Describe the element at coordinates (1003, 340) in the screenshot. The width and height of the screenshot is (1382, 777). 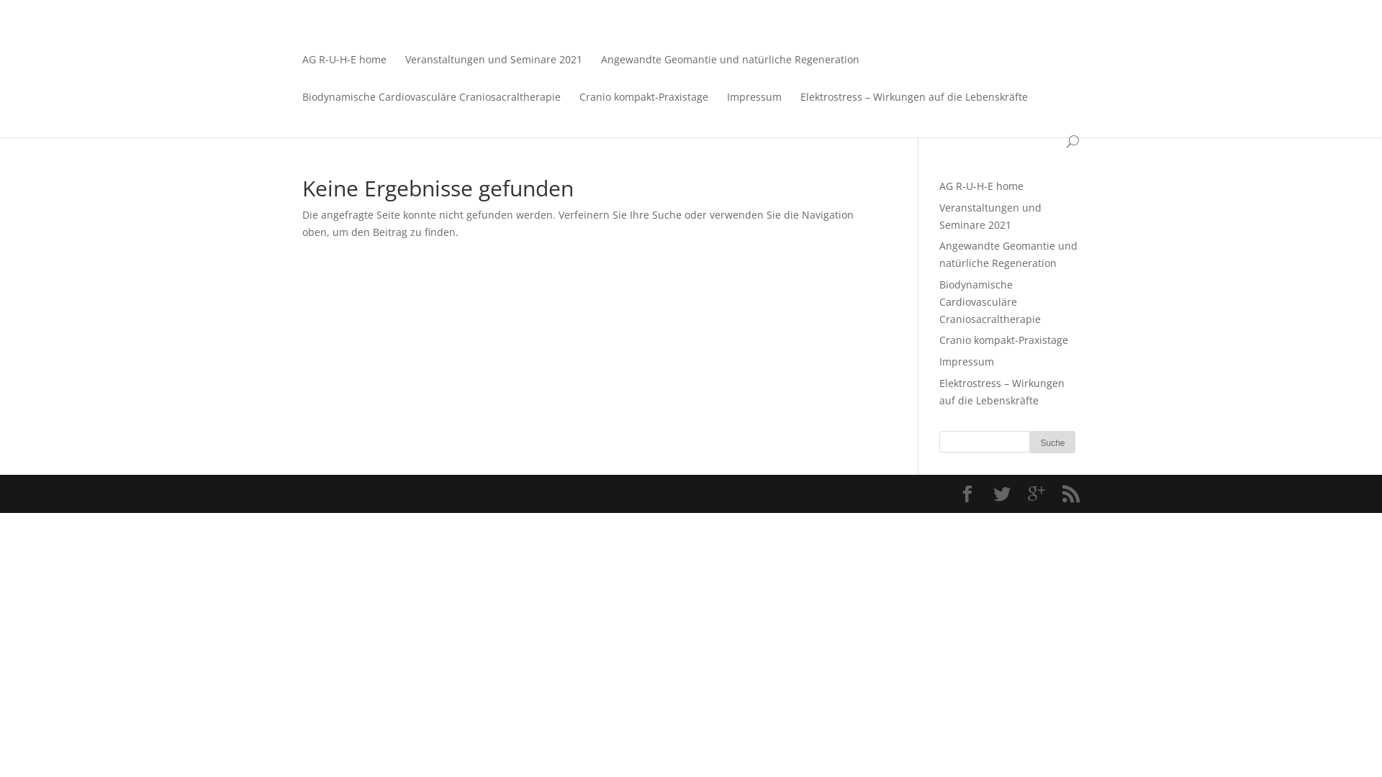
I see `Cranio kompakt-Praxistage` at that location.